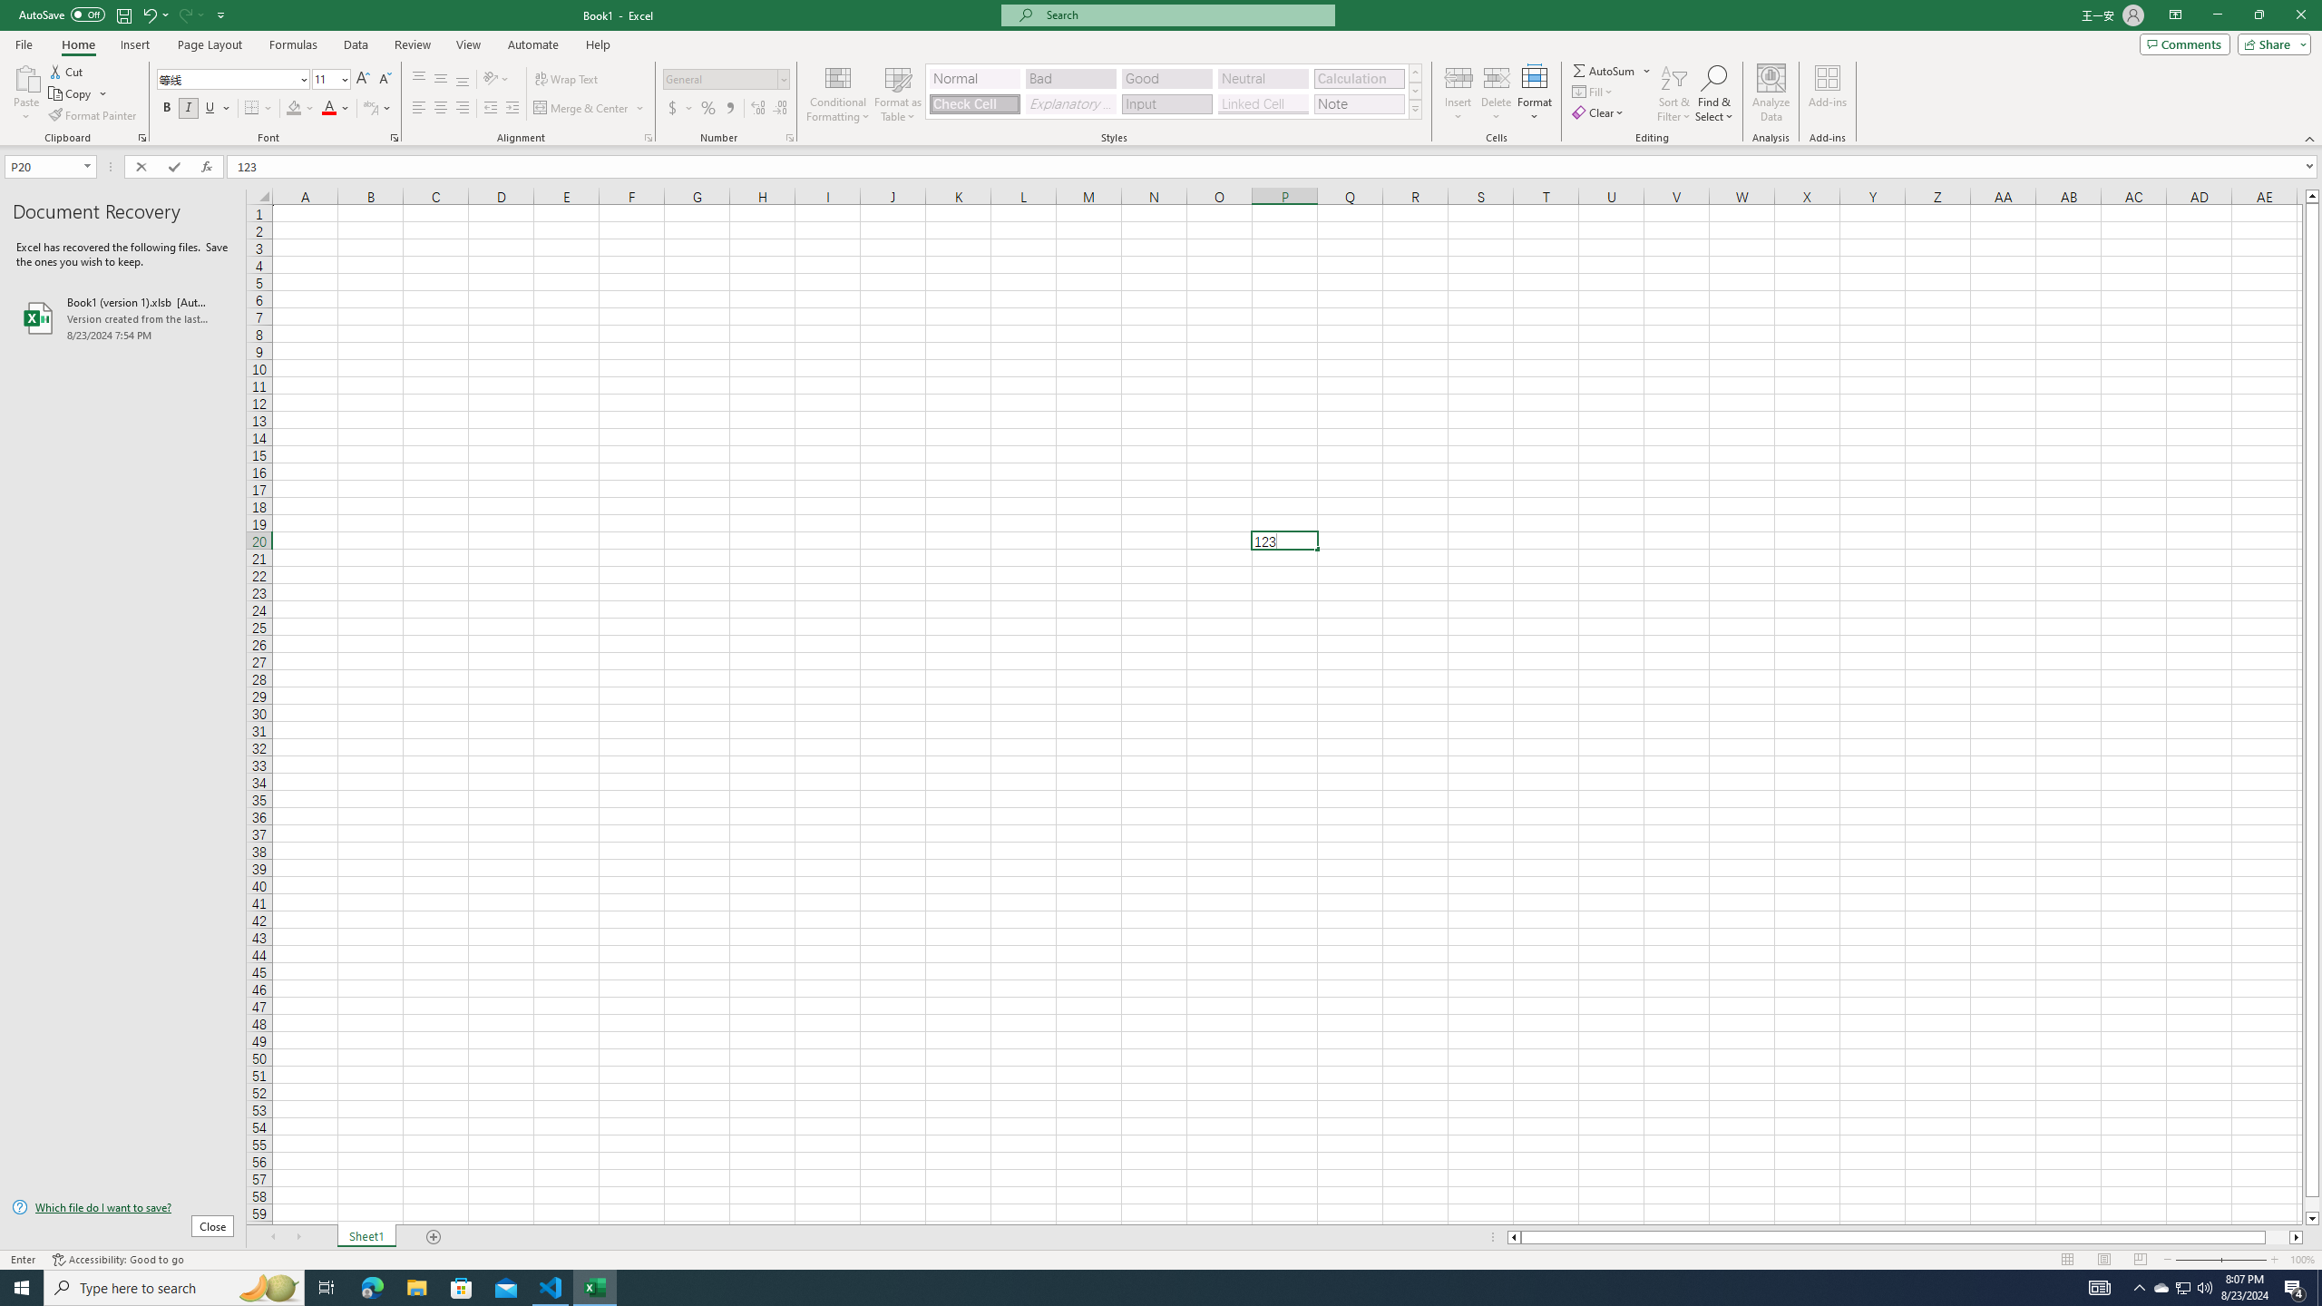 Image resolution: width=2322 pixels, height=1306 pixels. Describe the element at coordinates (838, 93) in the screenshot. I see `Conditional Formatting` at that location.